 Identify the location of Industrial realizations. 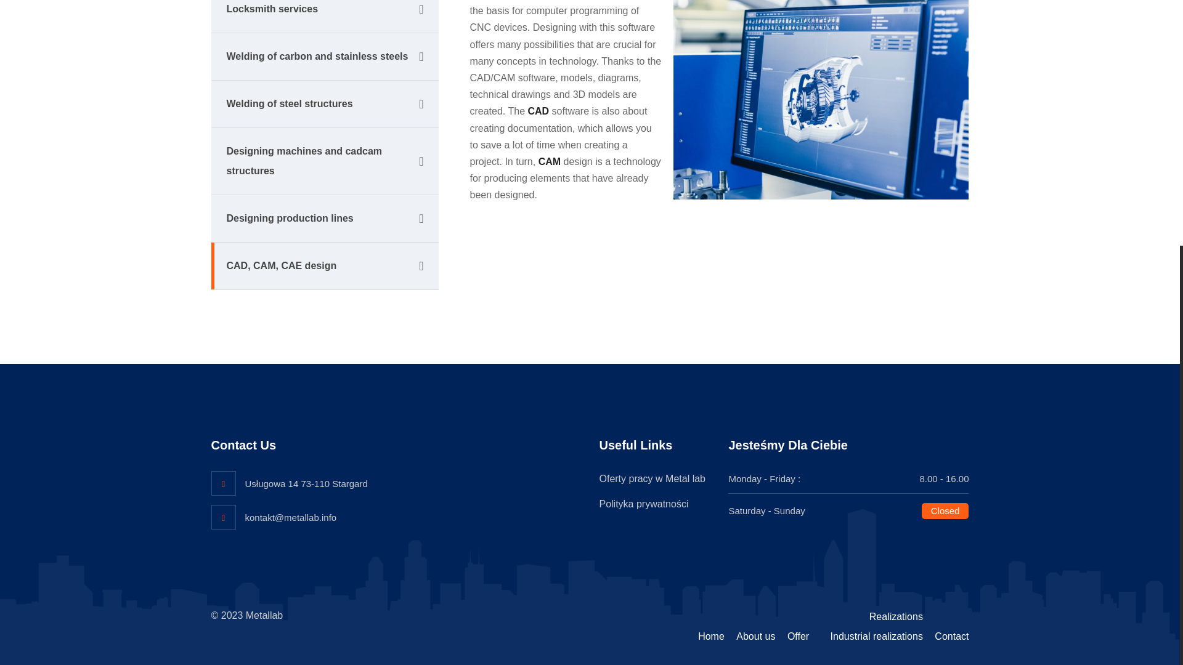
(876, 636).